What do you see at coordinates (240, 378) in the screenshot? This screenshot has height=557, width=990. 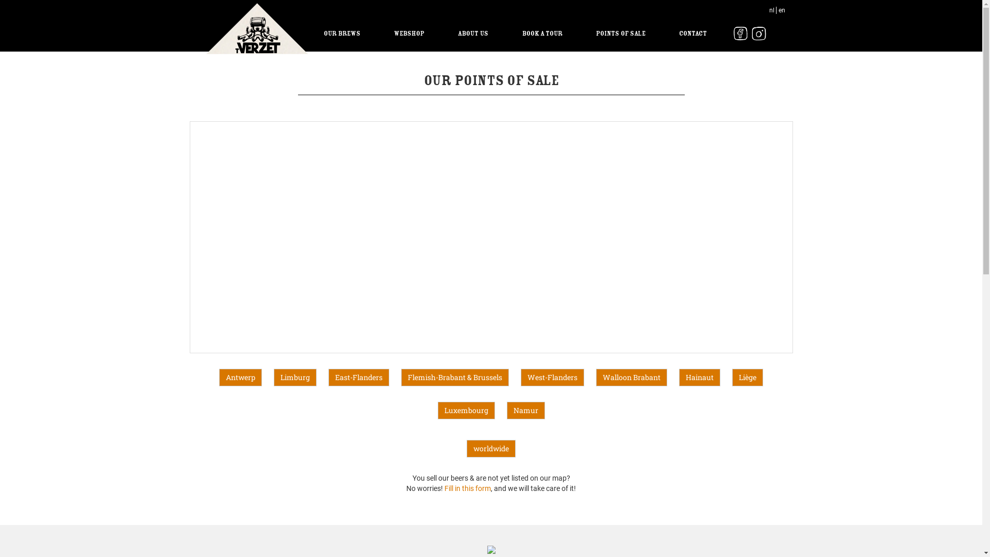 I see `Antwerp` at bounding box center [240, 378].